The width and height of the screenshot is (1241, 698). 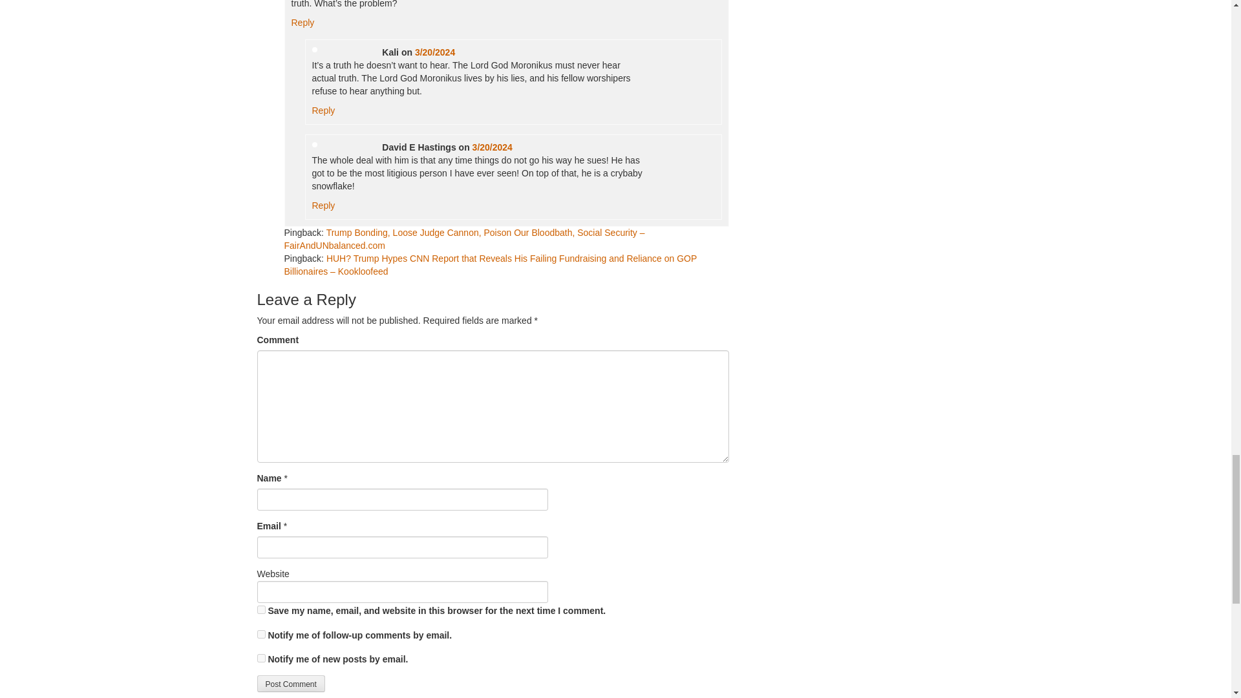 I want to click on yes, so click(x=261, y=610).